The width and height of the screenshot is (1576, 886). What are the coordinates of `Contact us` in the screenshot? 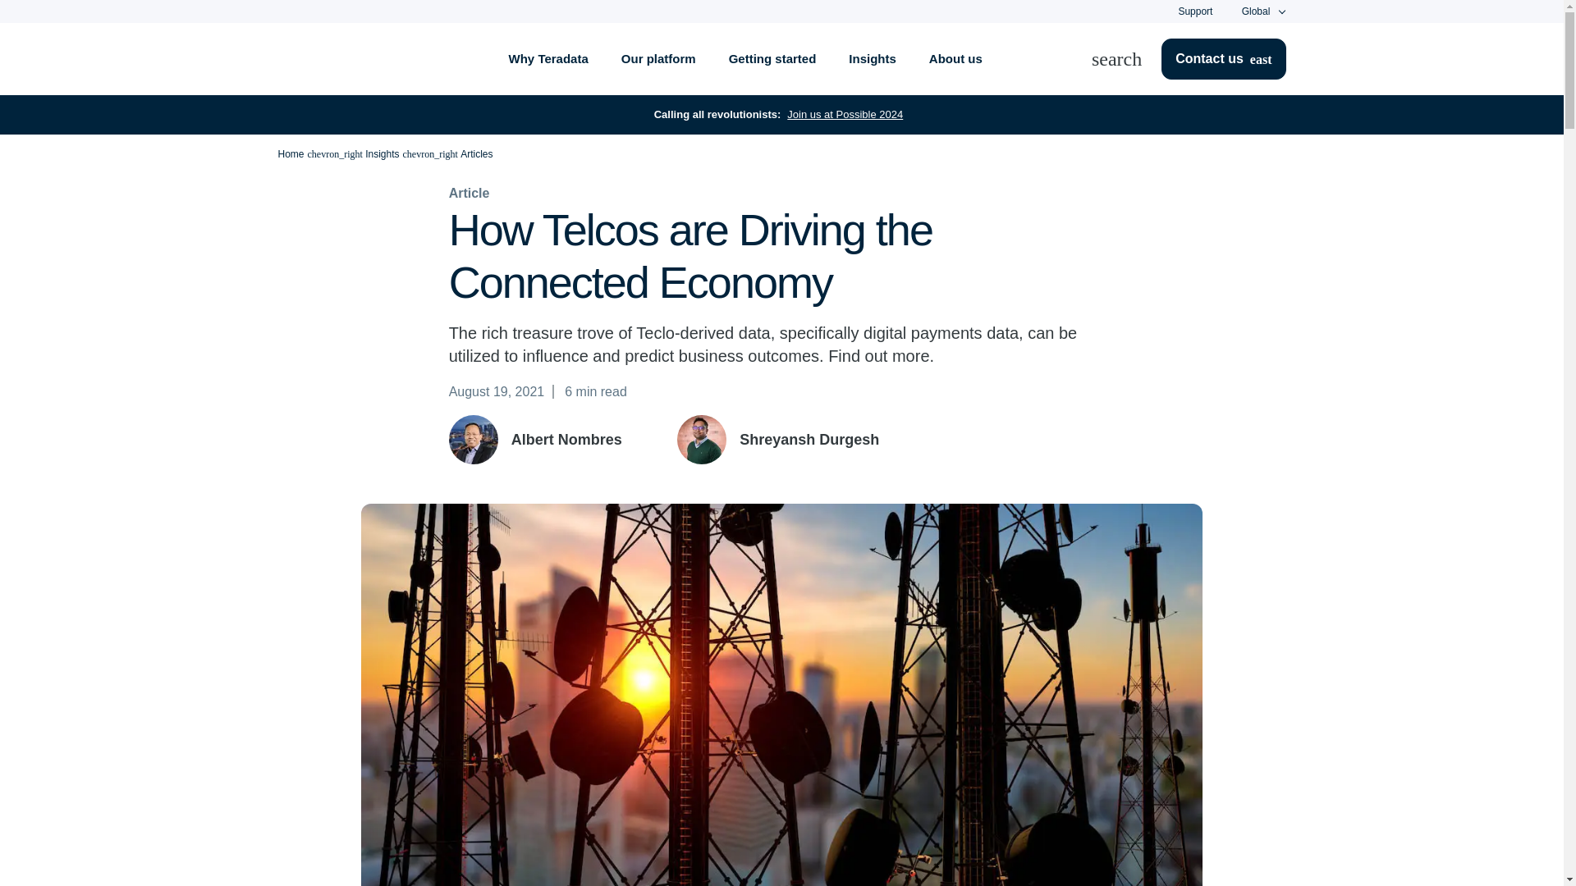 It's located at (1223, 59).